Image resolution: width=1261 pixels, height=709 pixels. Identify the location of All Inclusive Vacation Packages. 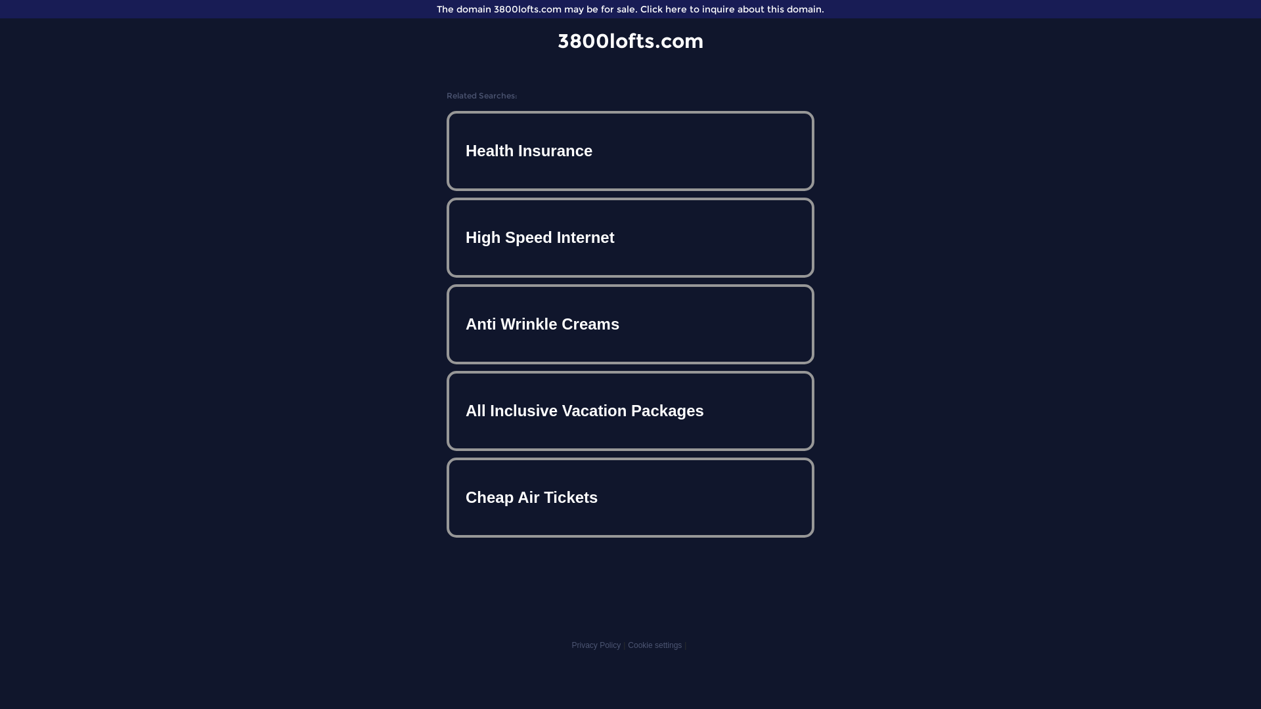
(630, 411).